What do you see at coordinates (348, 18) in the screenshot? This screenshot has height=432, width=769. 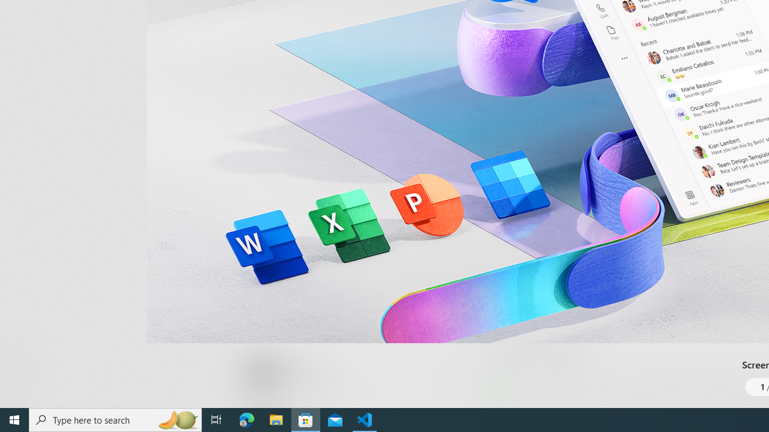 I see `Productivity` at bounding box center [348, 18].